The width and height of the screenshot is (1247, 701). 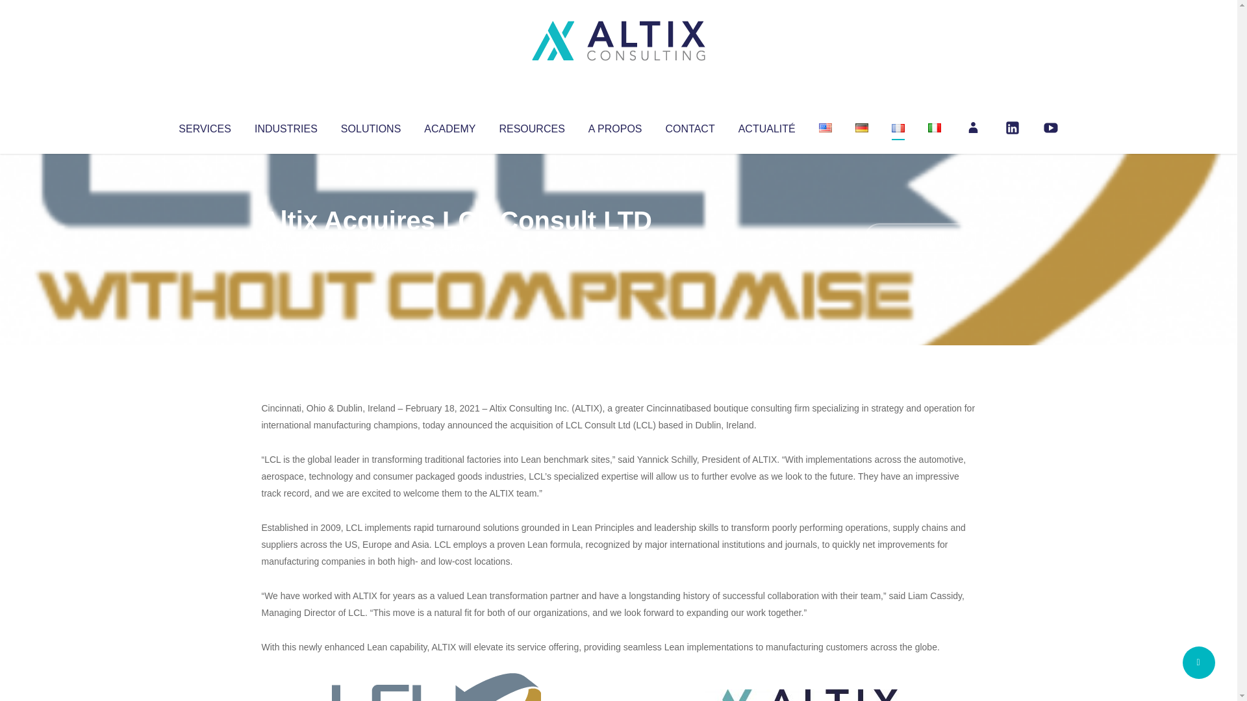 I want to click on ACADEMY, so click(x=449, y=126).